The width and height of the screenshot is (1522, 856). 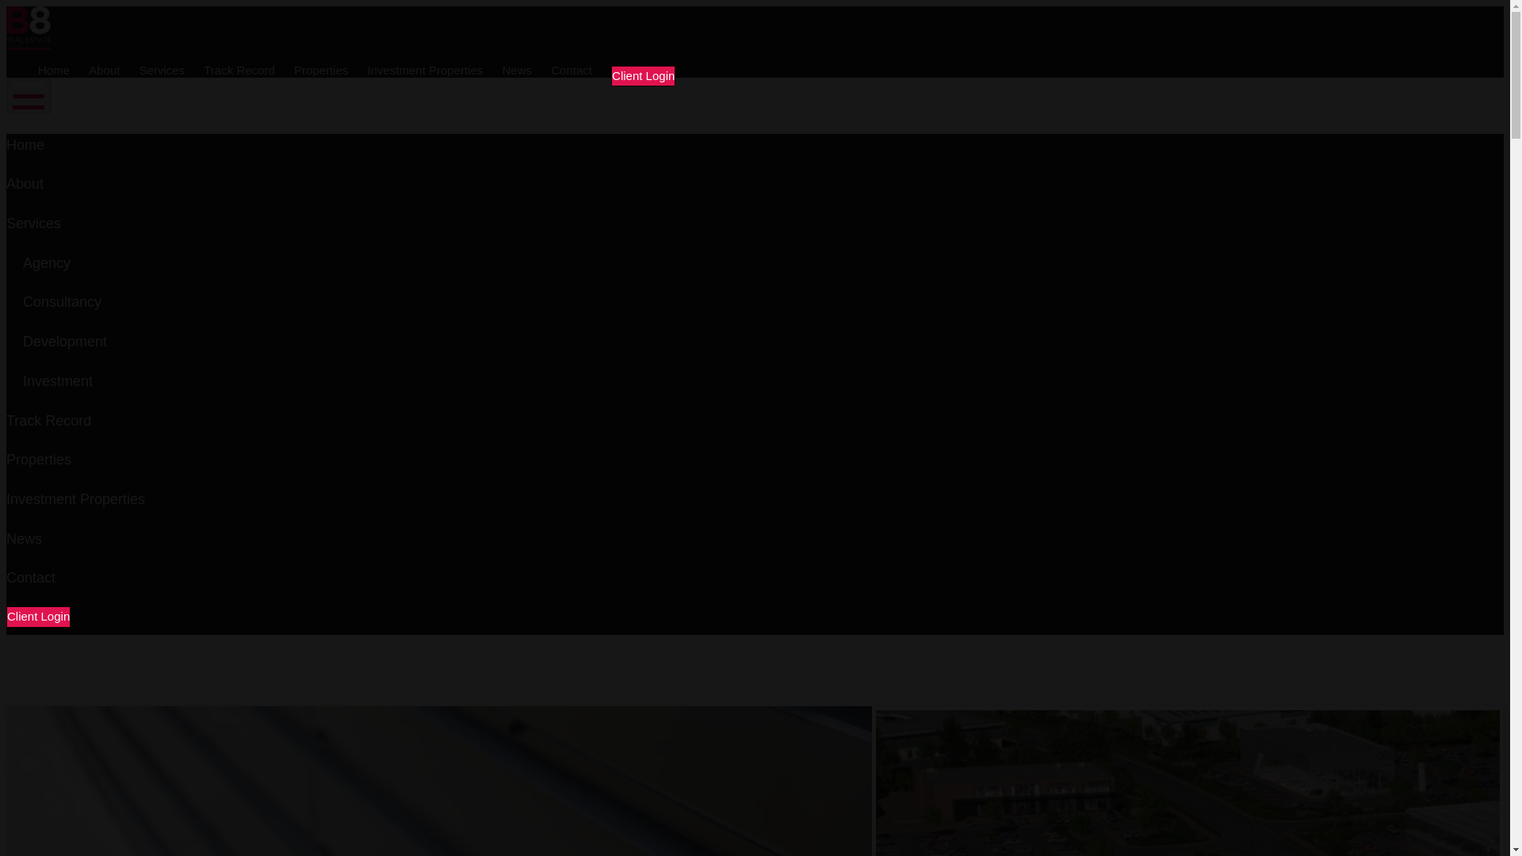 What do you see at coordinates (62, 301) in the screenshot?
I see `Consultancy` at bounding box center [62, 301].